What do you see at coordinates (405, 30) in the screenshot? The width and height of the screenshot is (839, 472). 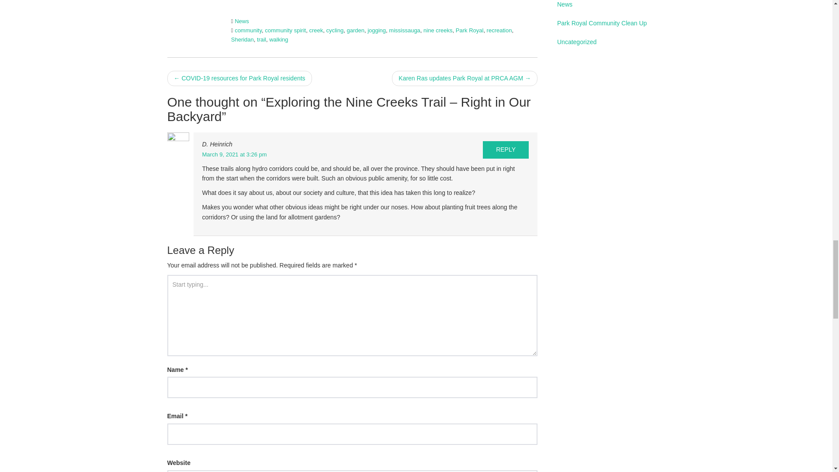 I see `mississauga` at bounding box center [405, 30].